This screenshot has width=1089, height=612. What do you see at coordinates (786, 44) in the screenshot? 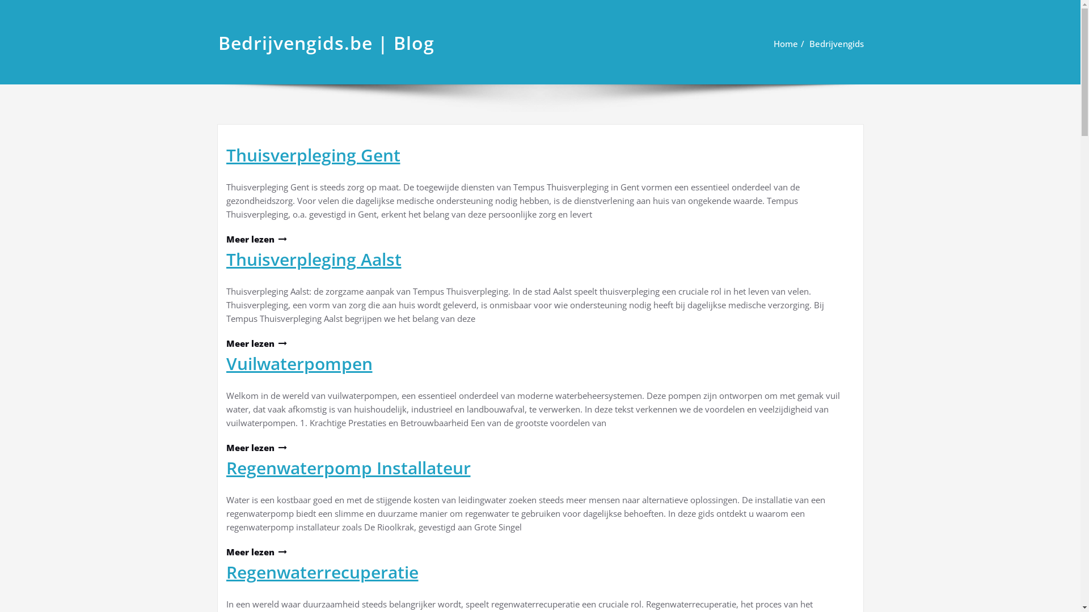
I see `Home` at bounding box center [786, 44].